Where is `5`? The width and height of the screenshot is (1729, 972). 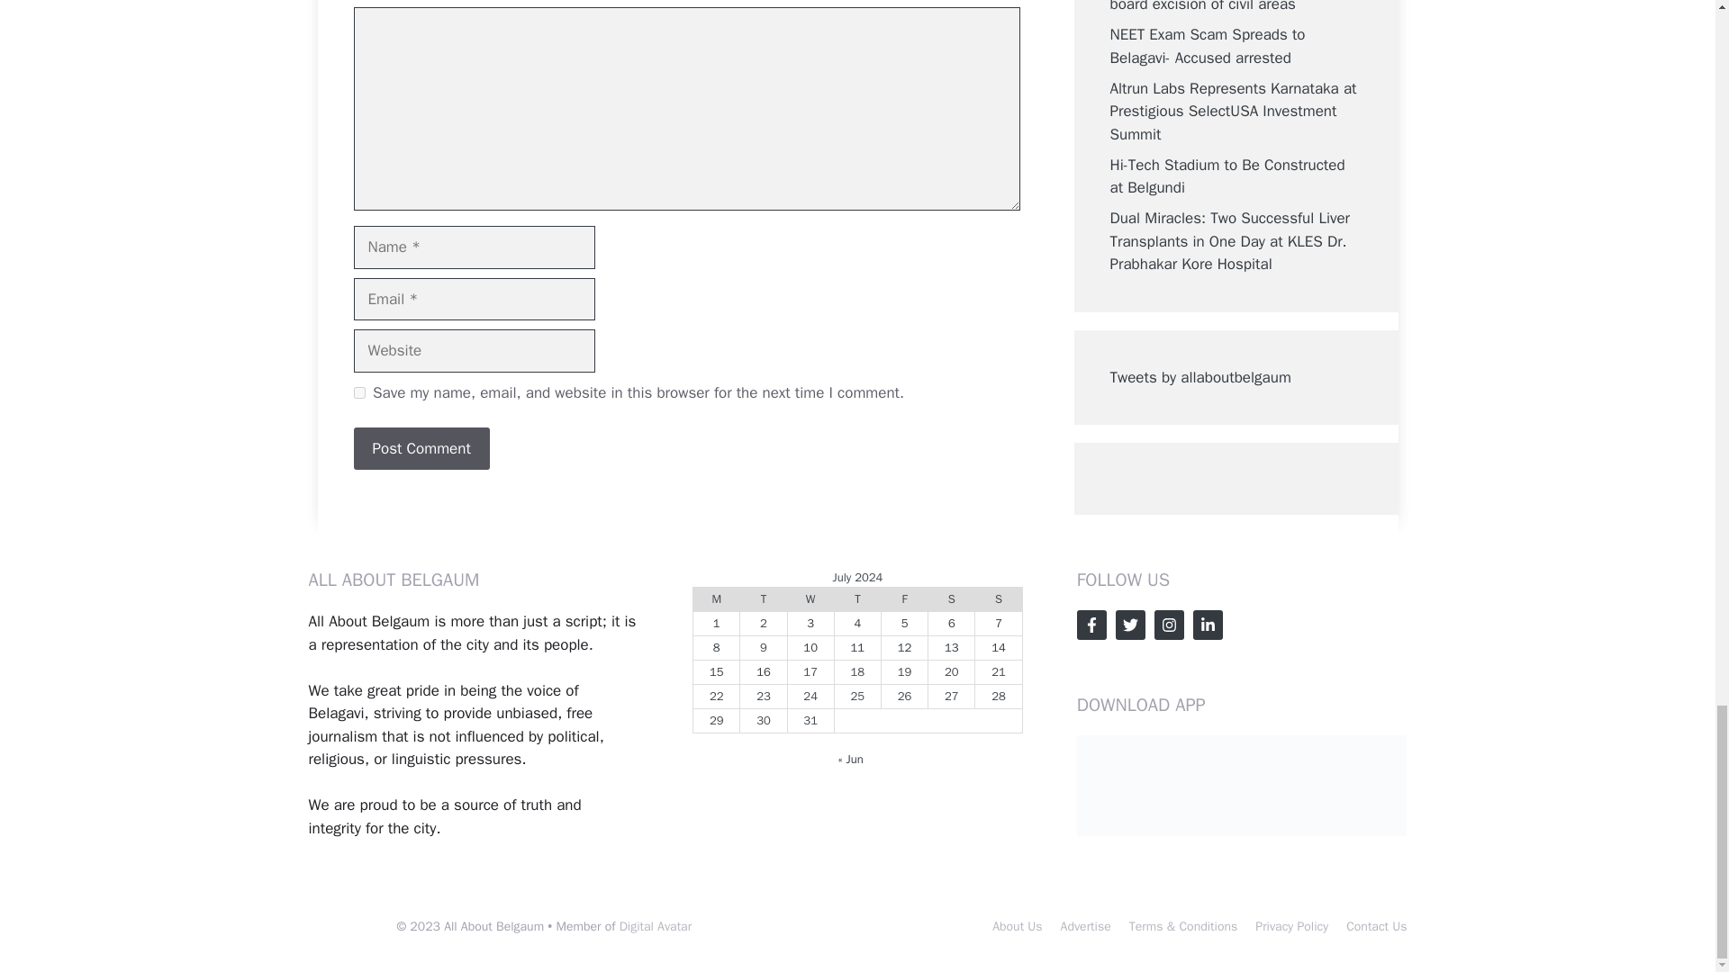 5 is located at coordinates (904, 623).